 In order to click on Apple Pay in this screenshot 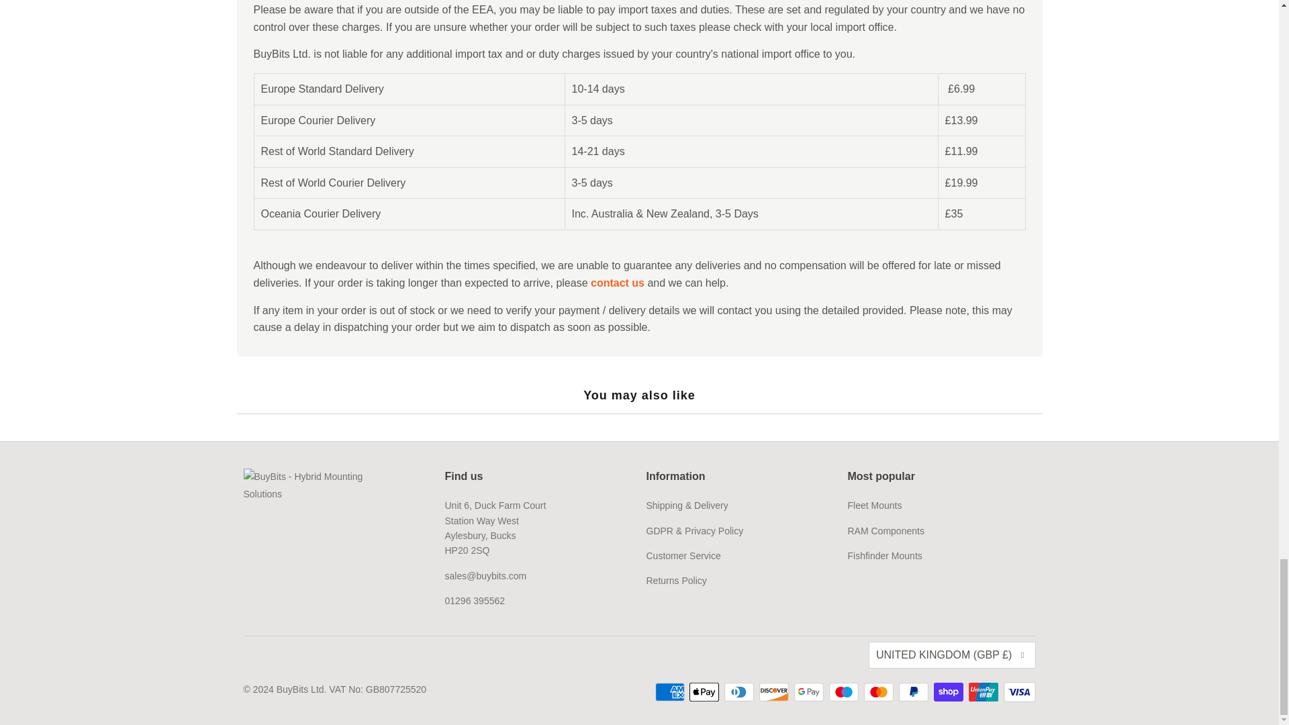, I will do `click(706, 692)`.